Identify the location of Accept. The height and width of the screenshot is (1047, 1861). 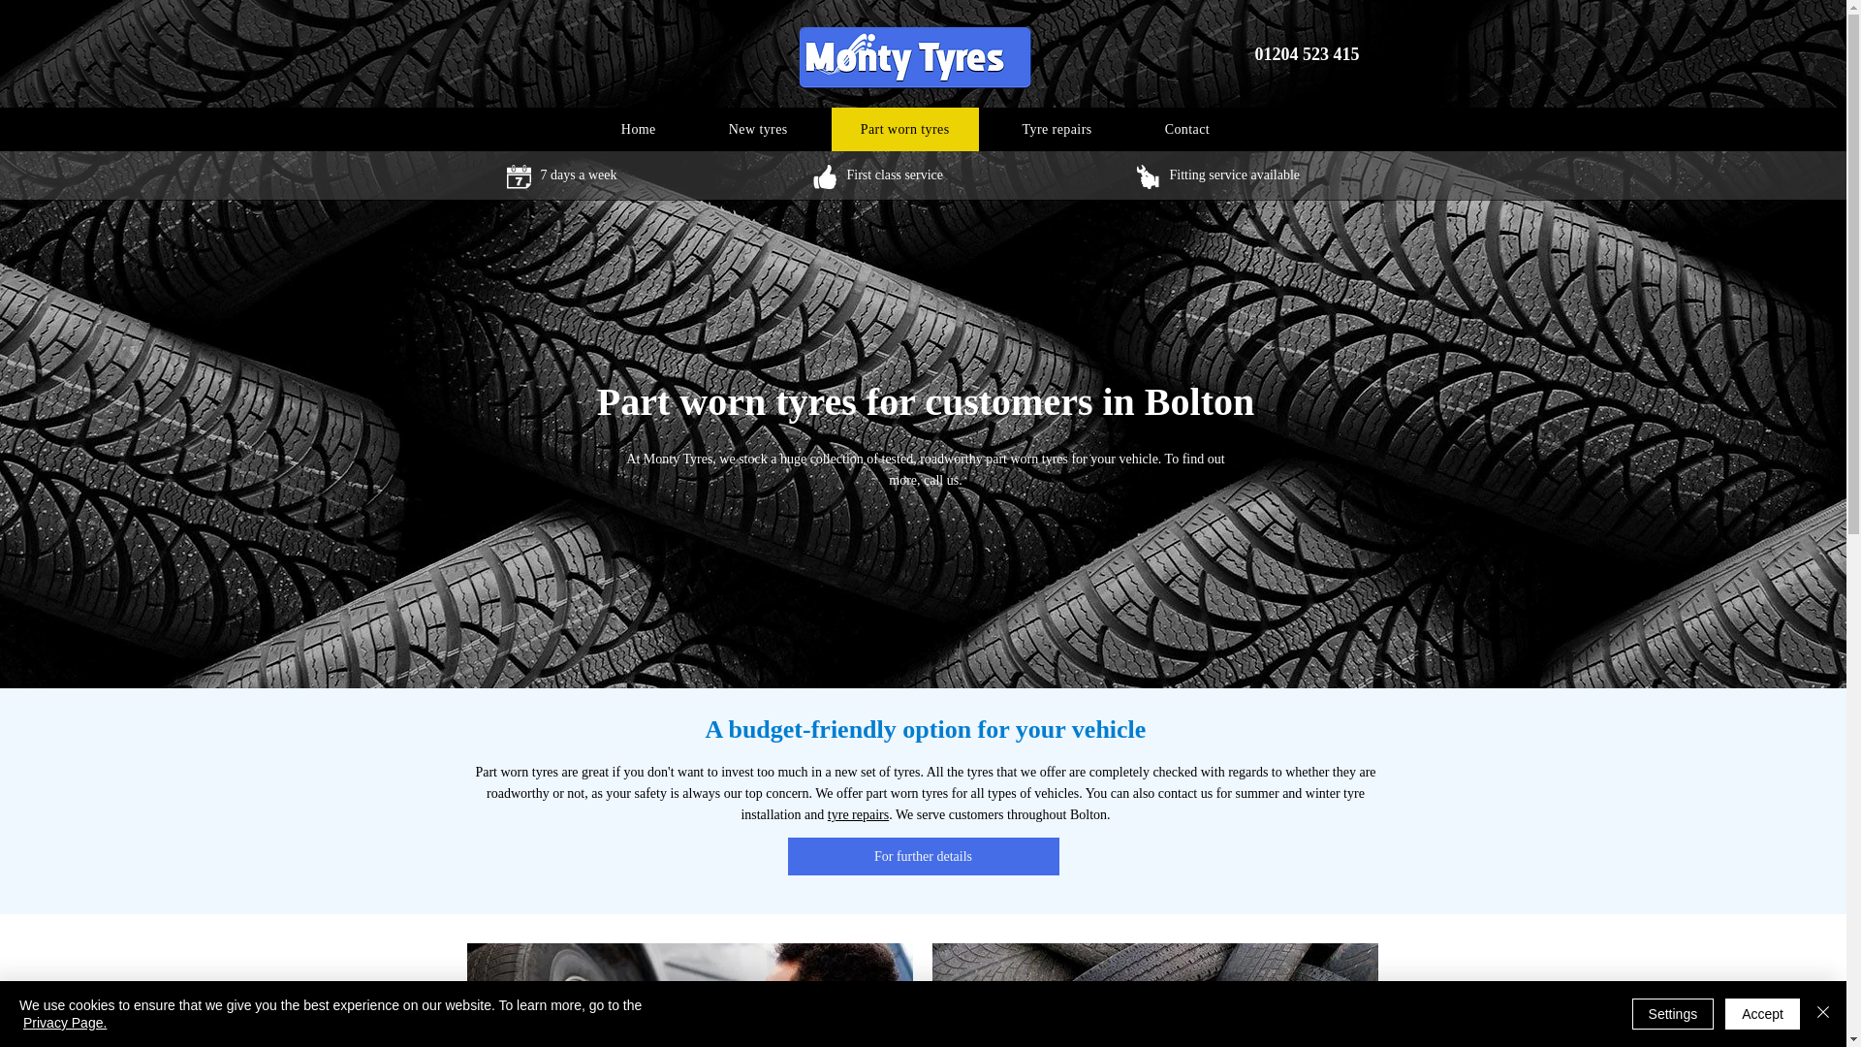
(1762, 1014).